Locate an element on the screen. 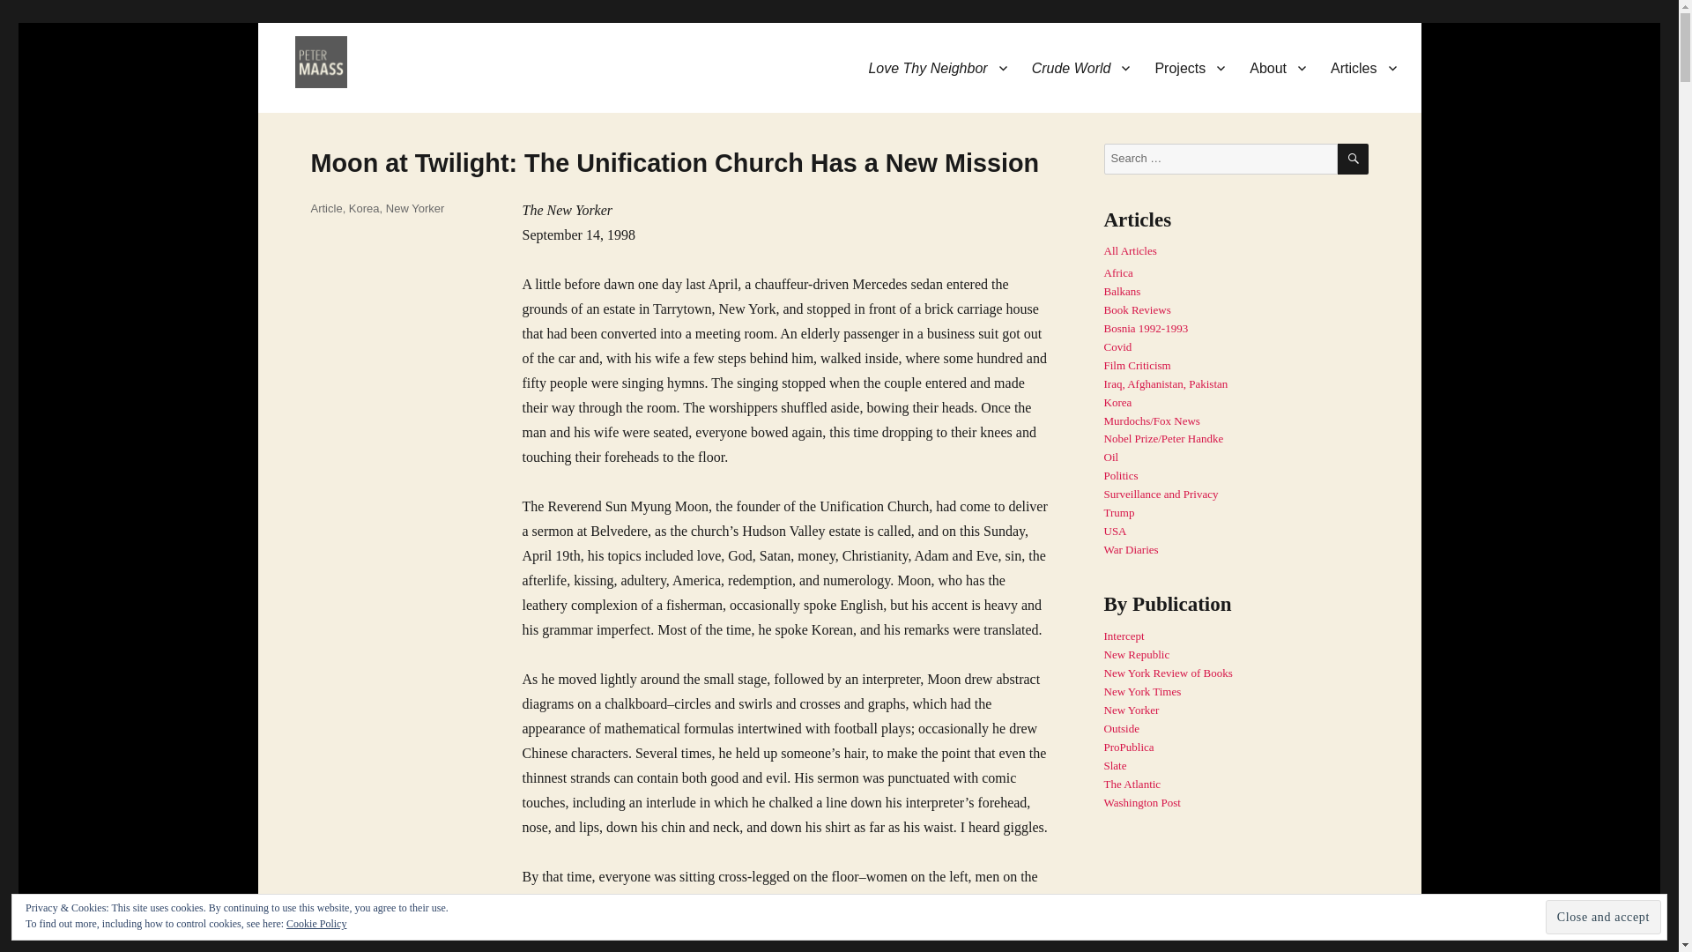 The width and height of the screenshot is (1692, 952). Close and accept is located at coordinates (1604, 917).